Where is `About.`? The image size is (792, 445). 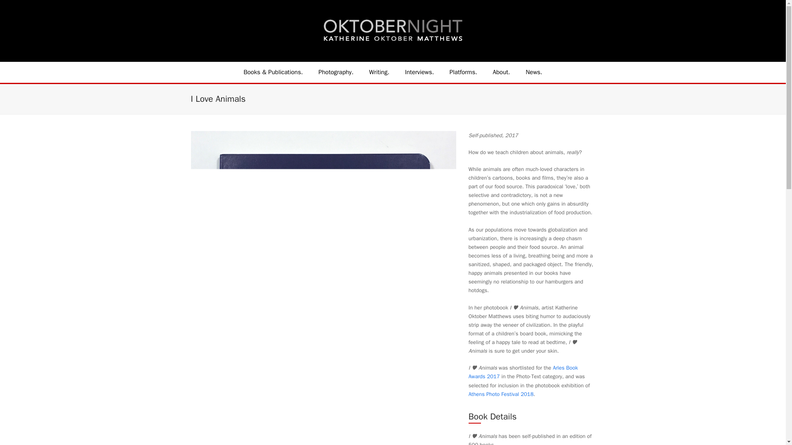 About. is located at coordinates (502, 73).